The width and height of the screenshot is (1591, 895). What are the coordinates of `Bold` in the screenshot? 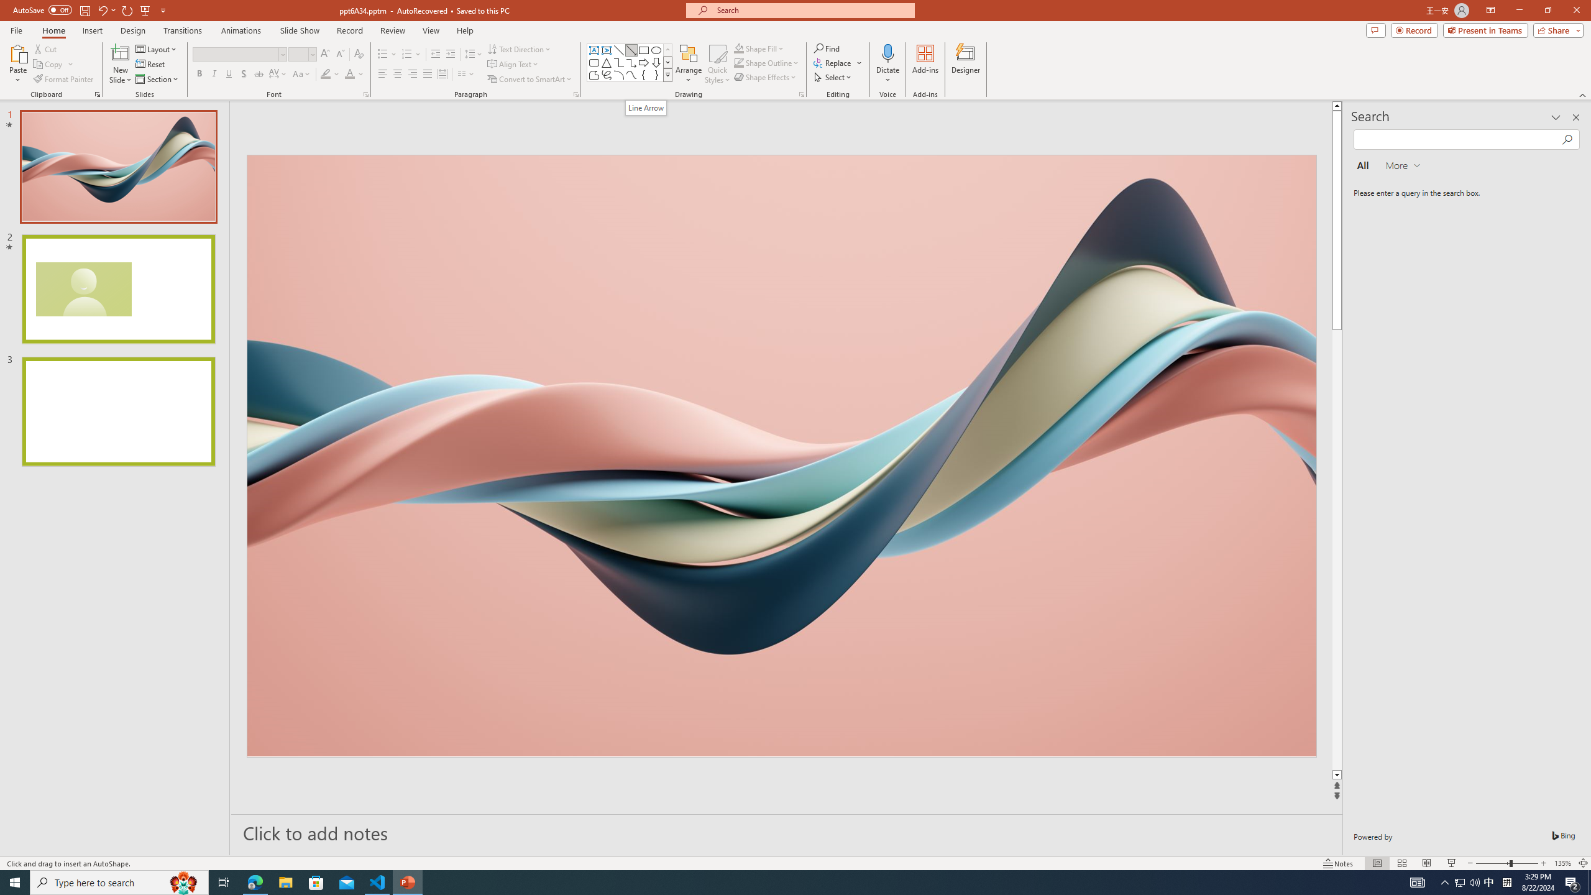 It's located at (199, 75).